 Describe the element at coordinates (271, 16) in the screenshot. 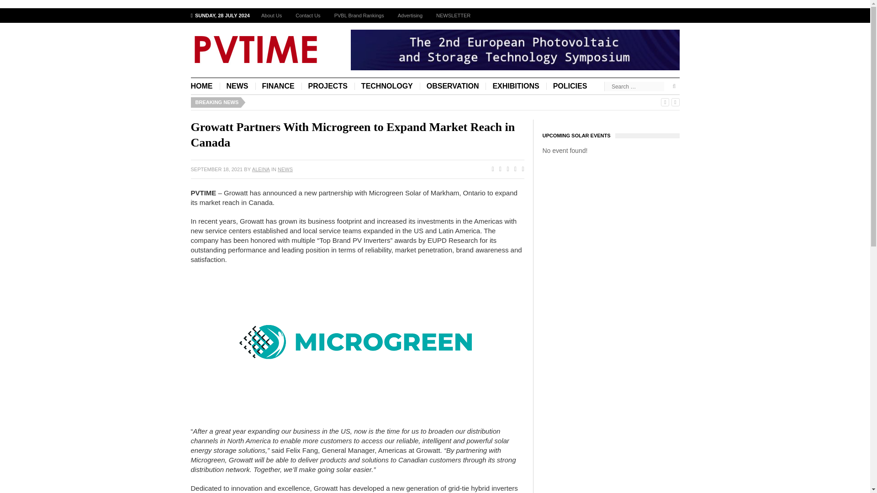

I see `About Us` at that location.